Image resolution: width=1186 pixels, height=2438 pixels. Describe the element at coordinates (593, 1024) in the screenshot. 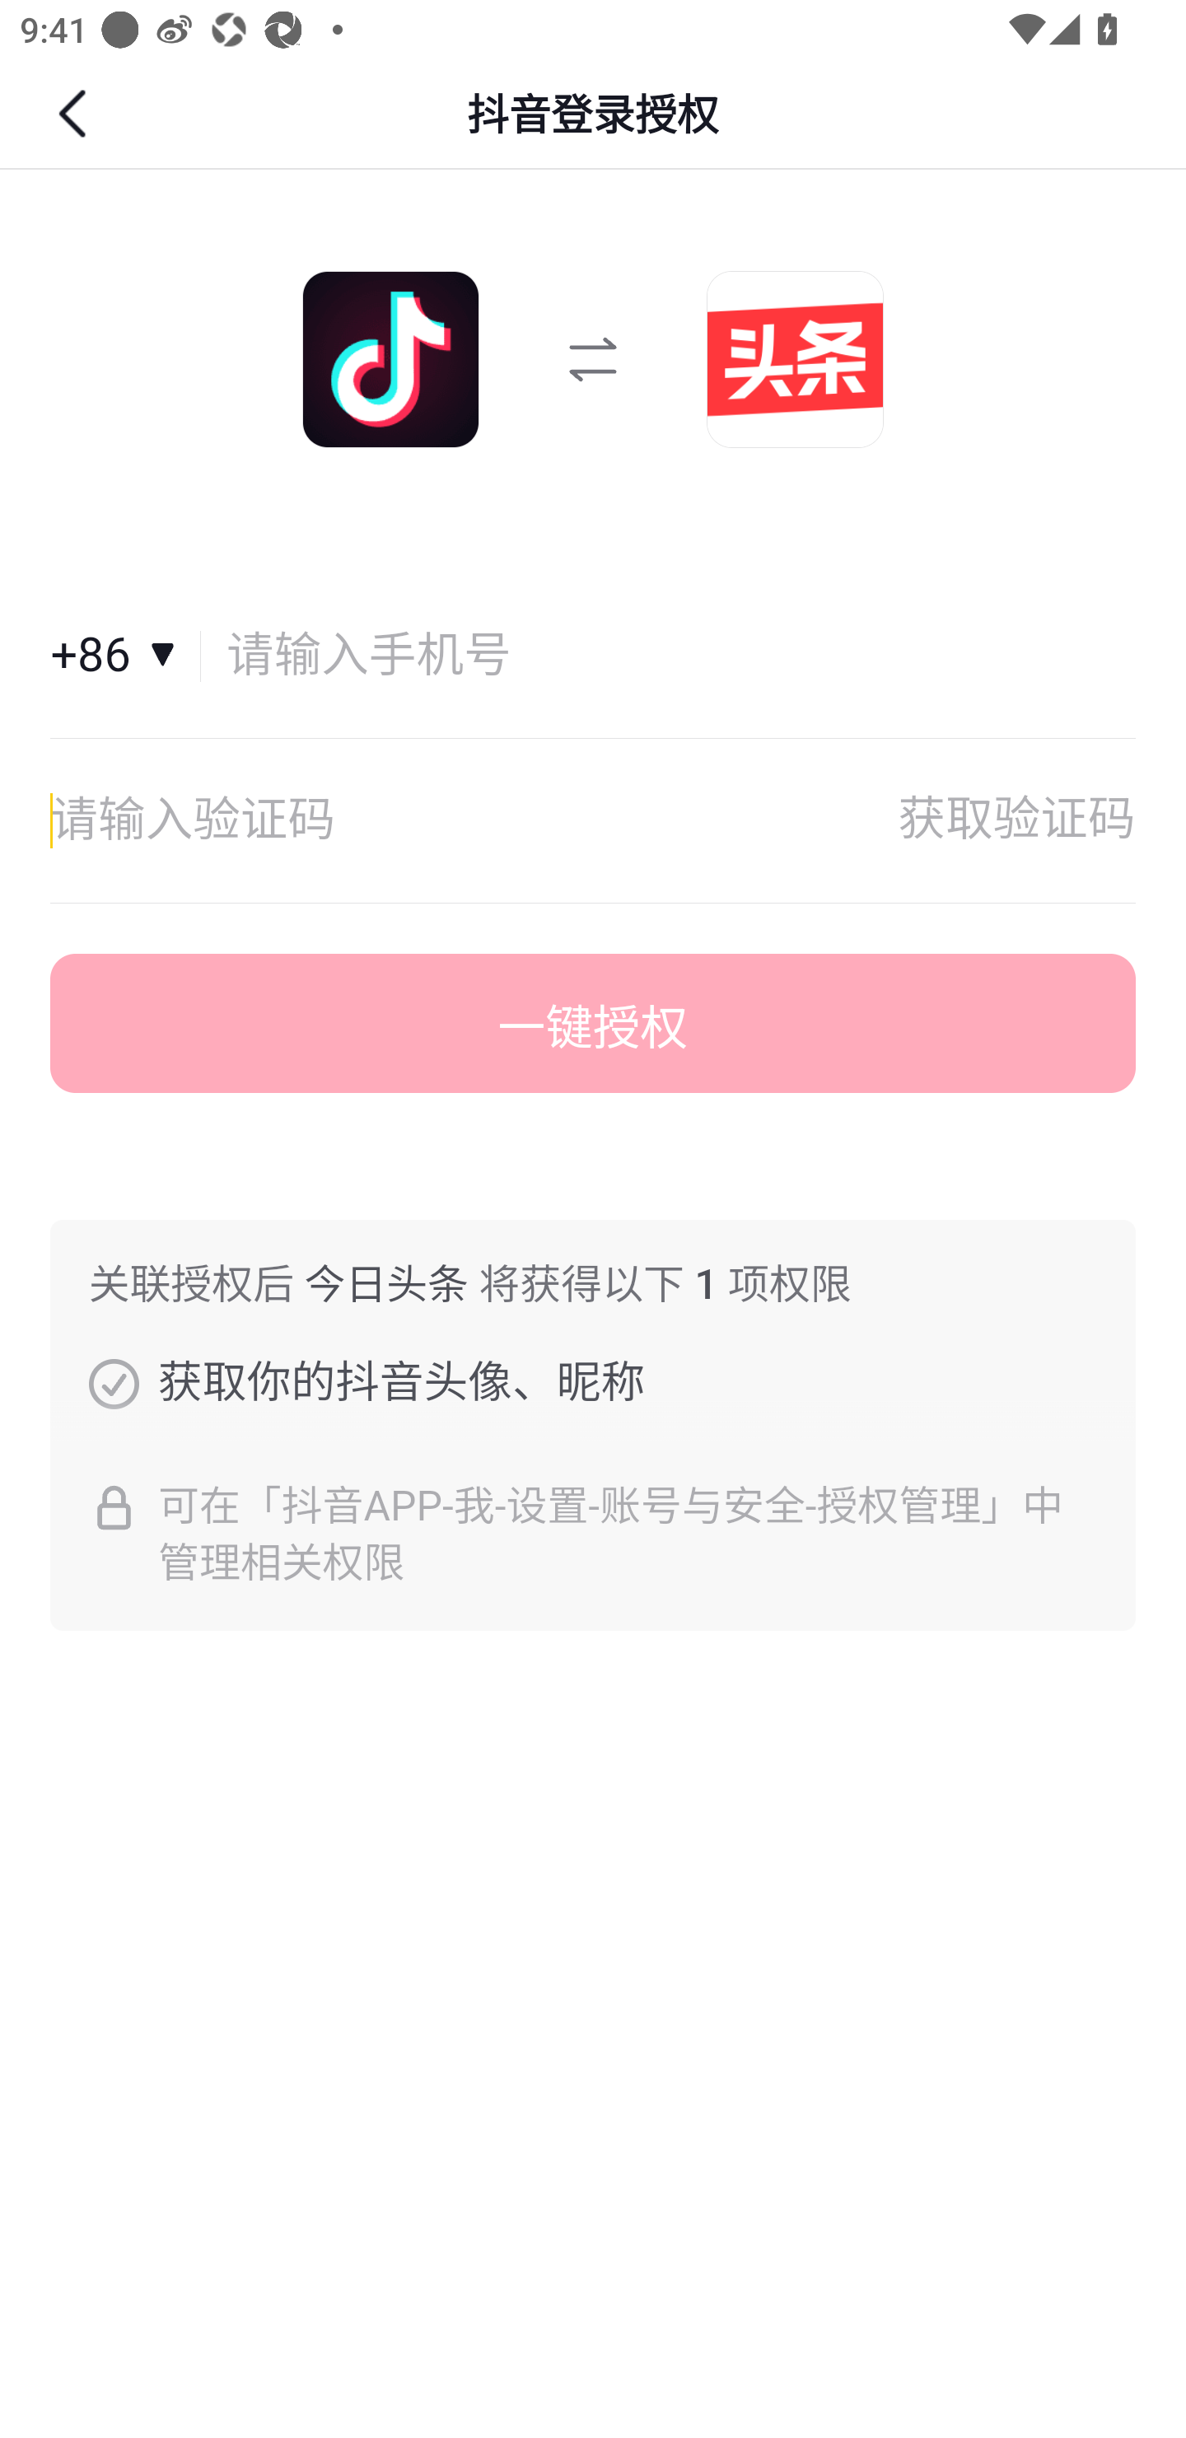

I see `一键授权` at that location.